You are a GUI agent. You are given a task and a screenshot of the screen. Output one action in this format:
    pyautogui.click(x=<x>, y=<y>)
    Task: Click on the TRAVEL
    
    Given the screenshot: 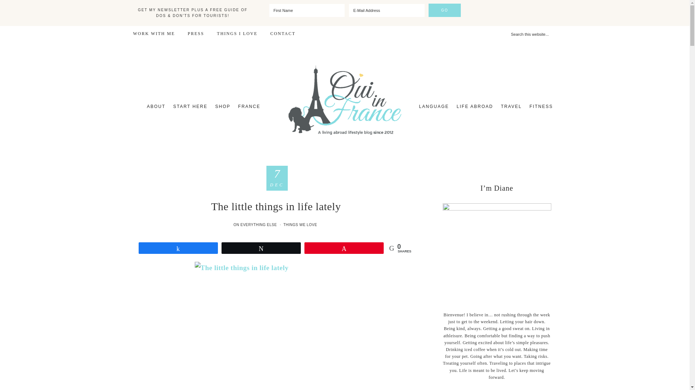 What is the action you would take?
    pyautogui.click(x=511, y=106)
    